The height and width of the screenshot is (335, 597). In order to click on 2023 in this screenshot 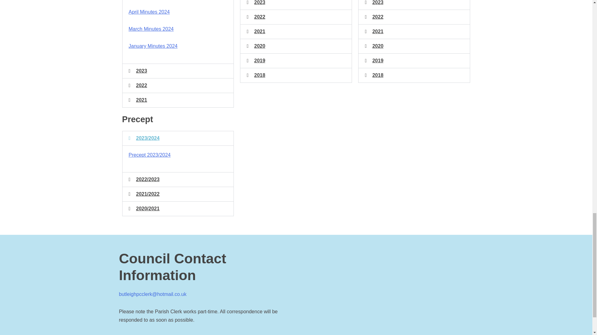, I will do `click(142, 71)`.